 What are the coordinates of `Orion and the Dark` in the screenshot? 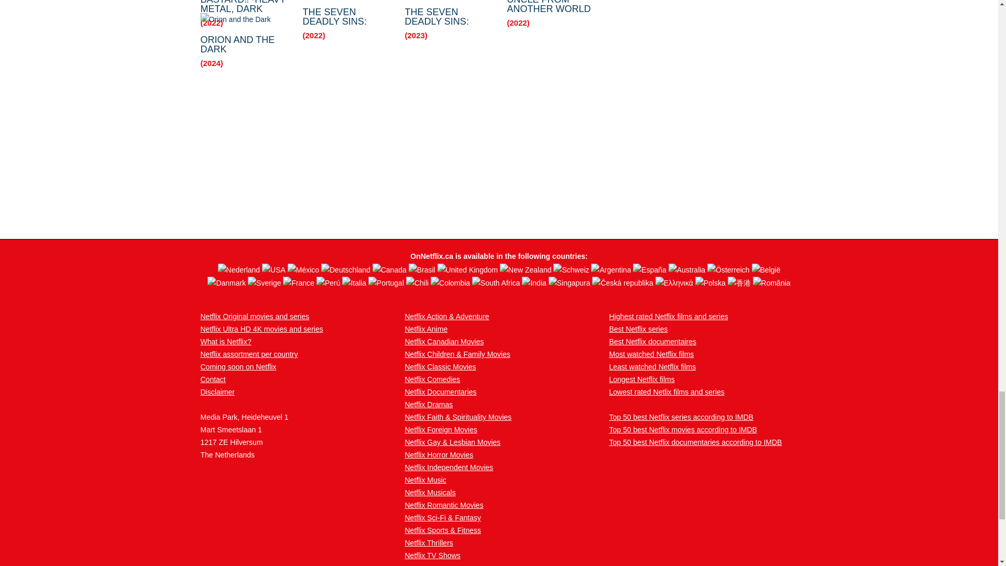 It's located at (243, 19).